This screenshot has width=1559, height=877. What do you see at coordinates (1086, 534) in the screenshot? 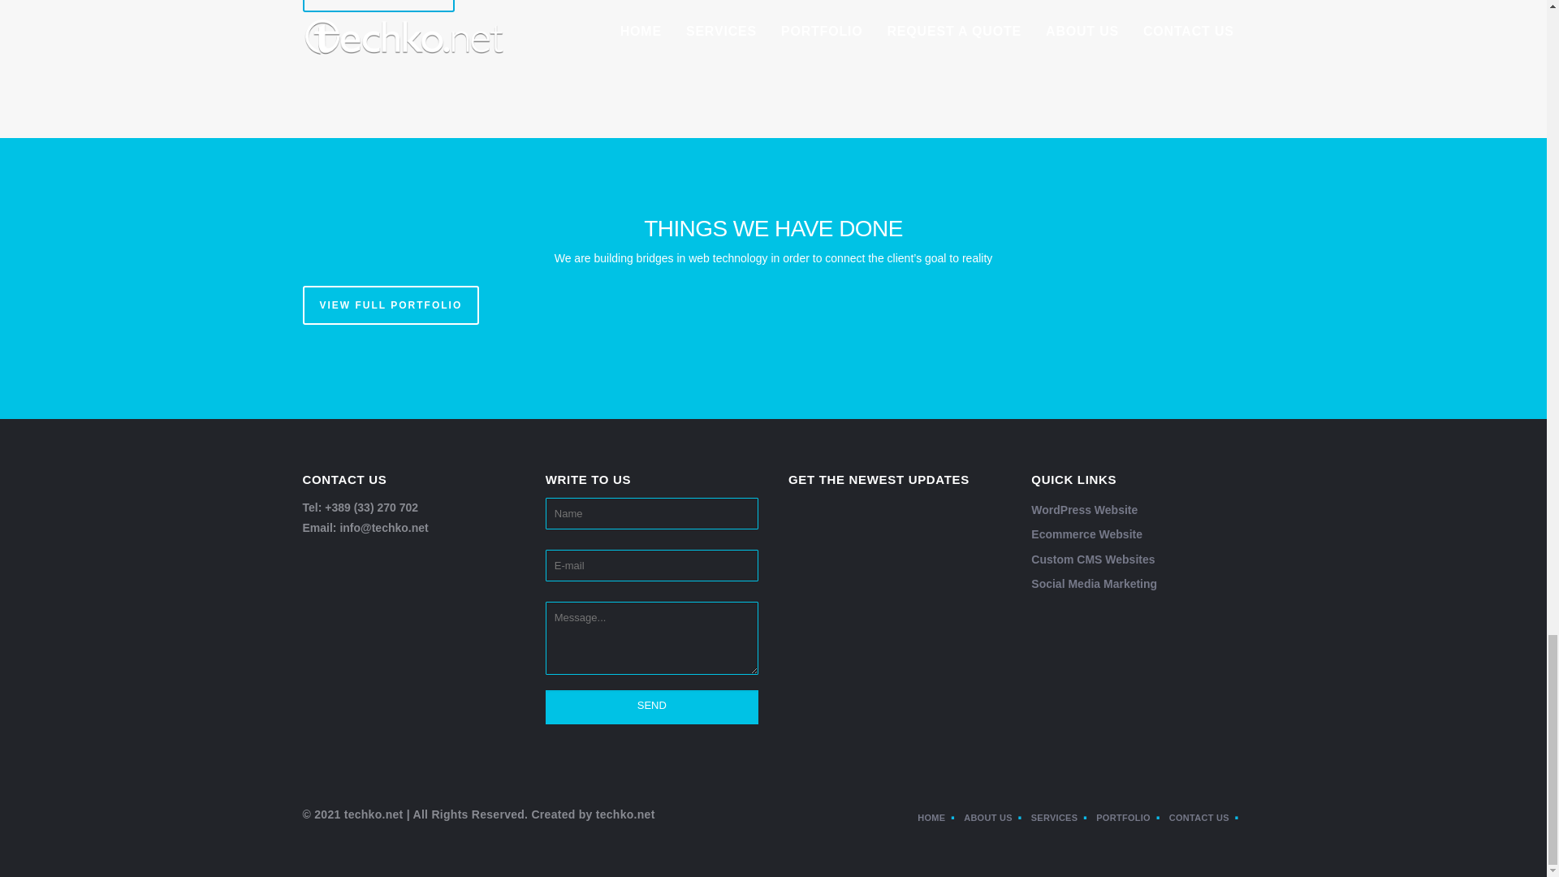
I see `Ecommerce Website` at bounding box center [1086, 534].